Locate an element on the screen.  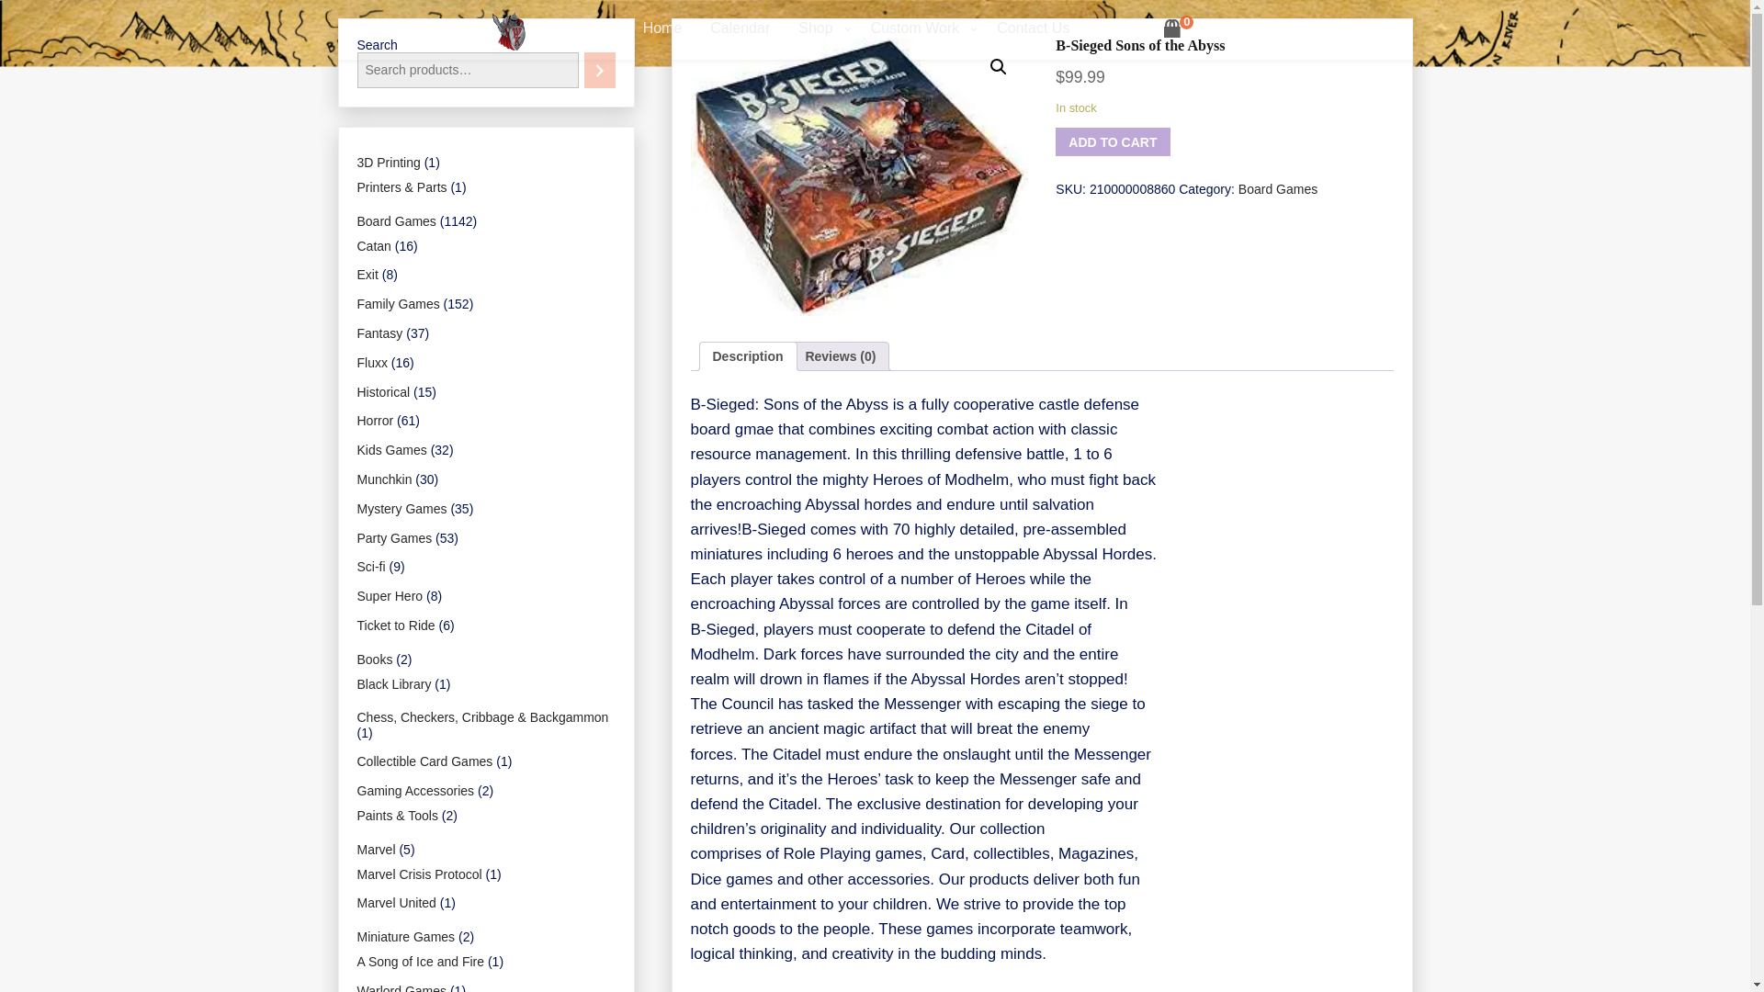
Calendar is located at coordinates (741, 29).